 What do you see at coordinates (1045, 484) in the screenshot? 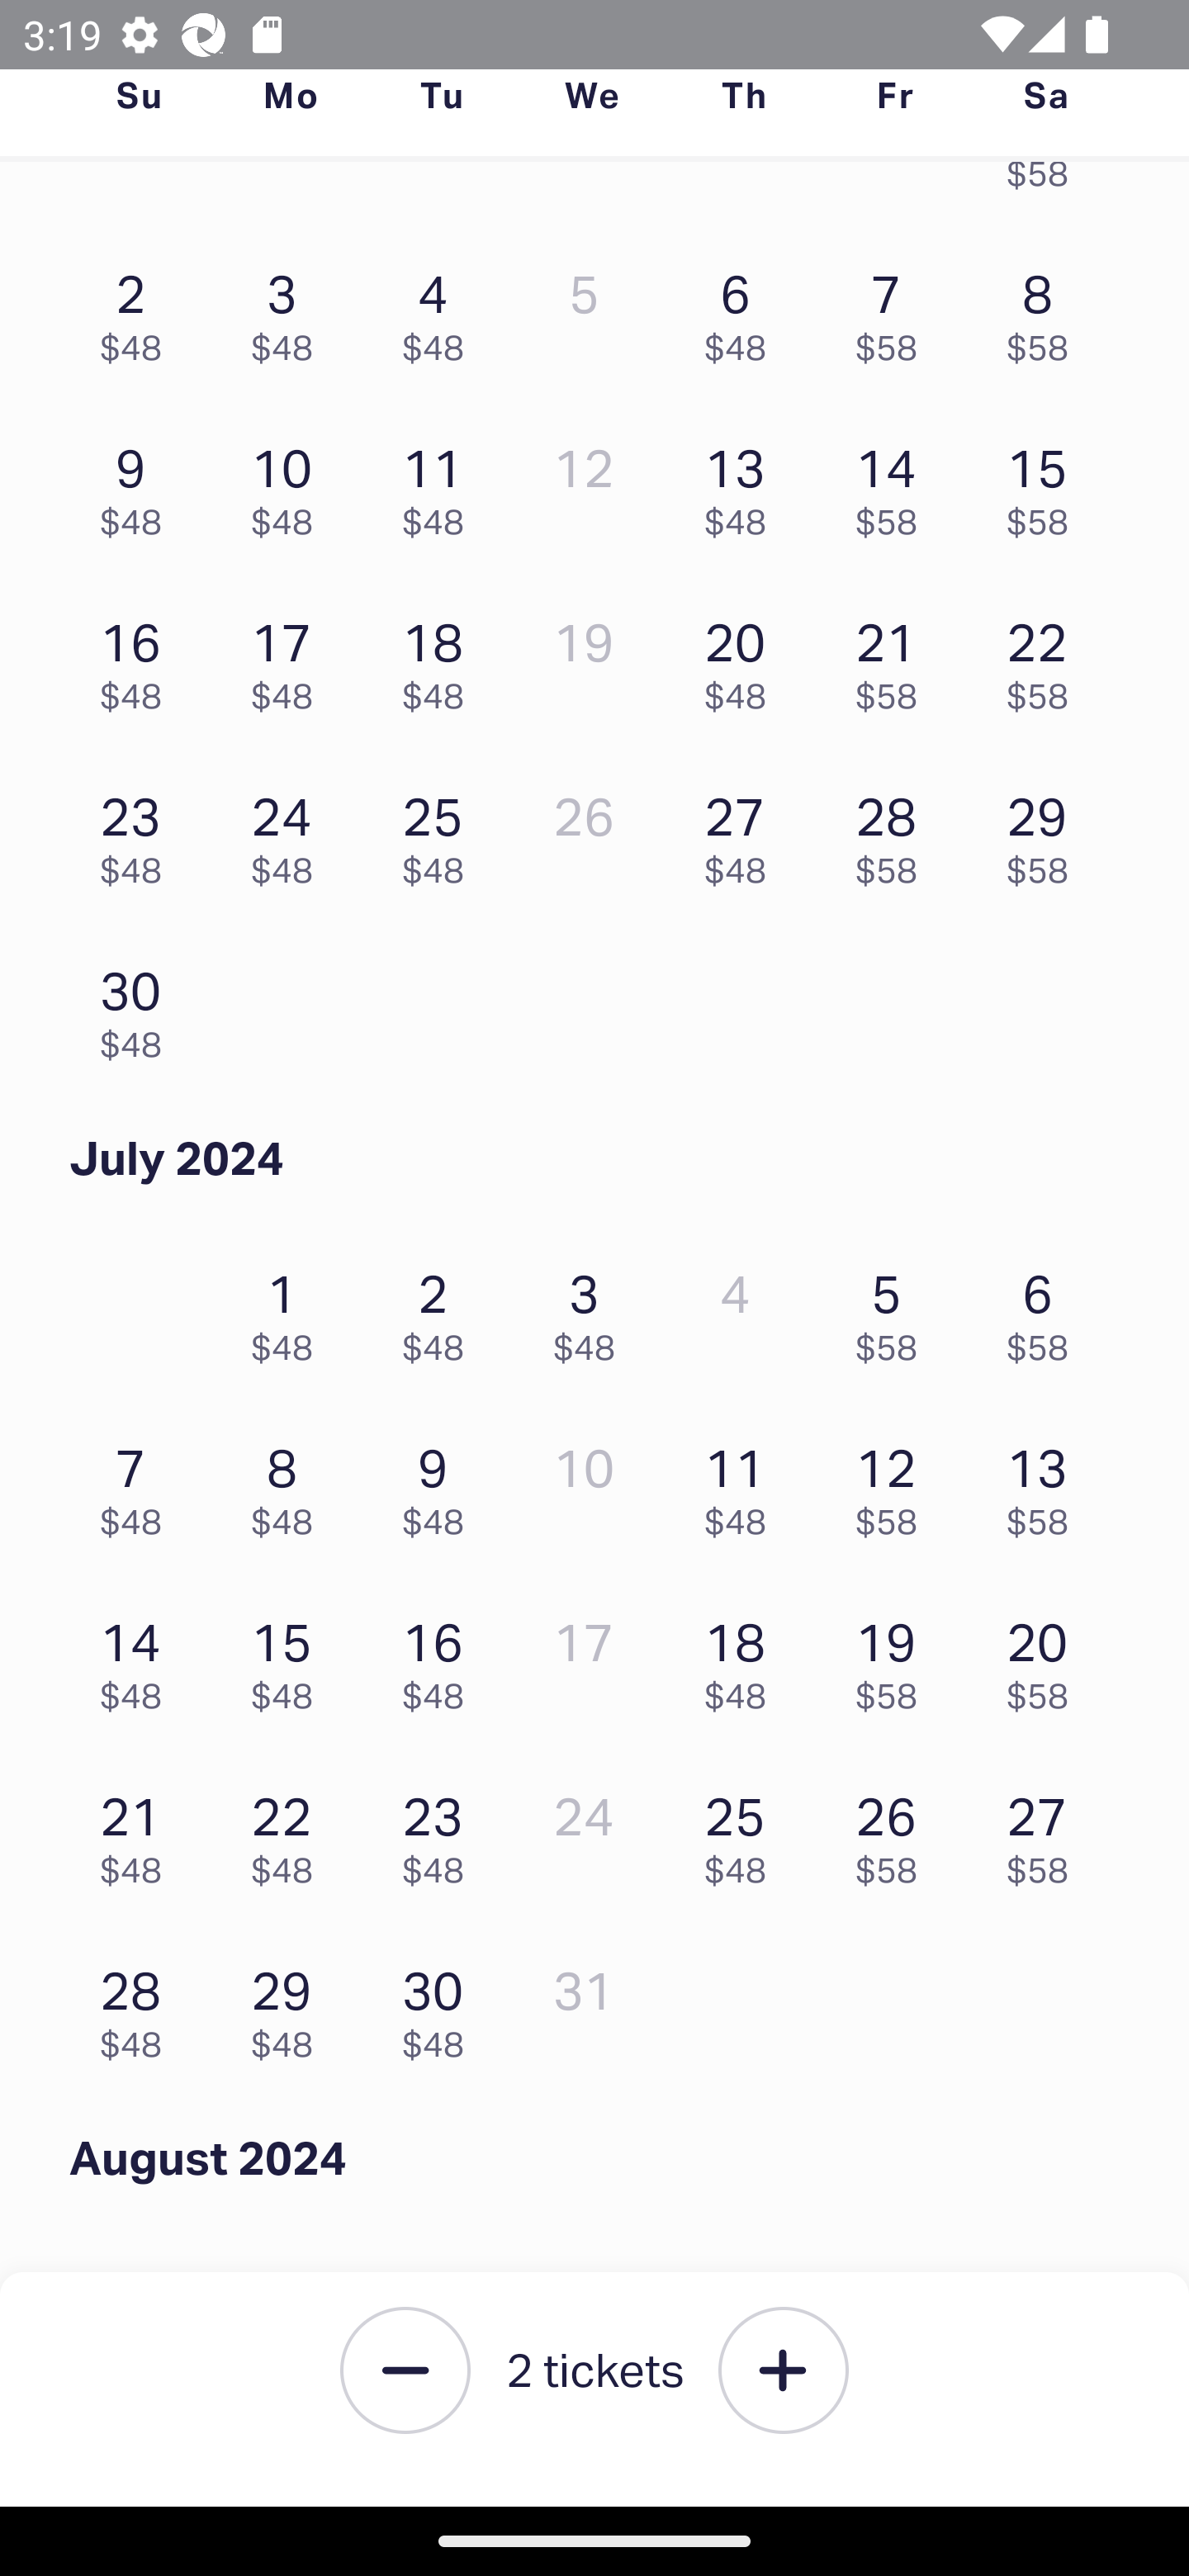
I see `15 $58` at bounding box center [1045, 484].